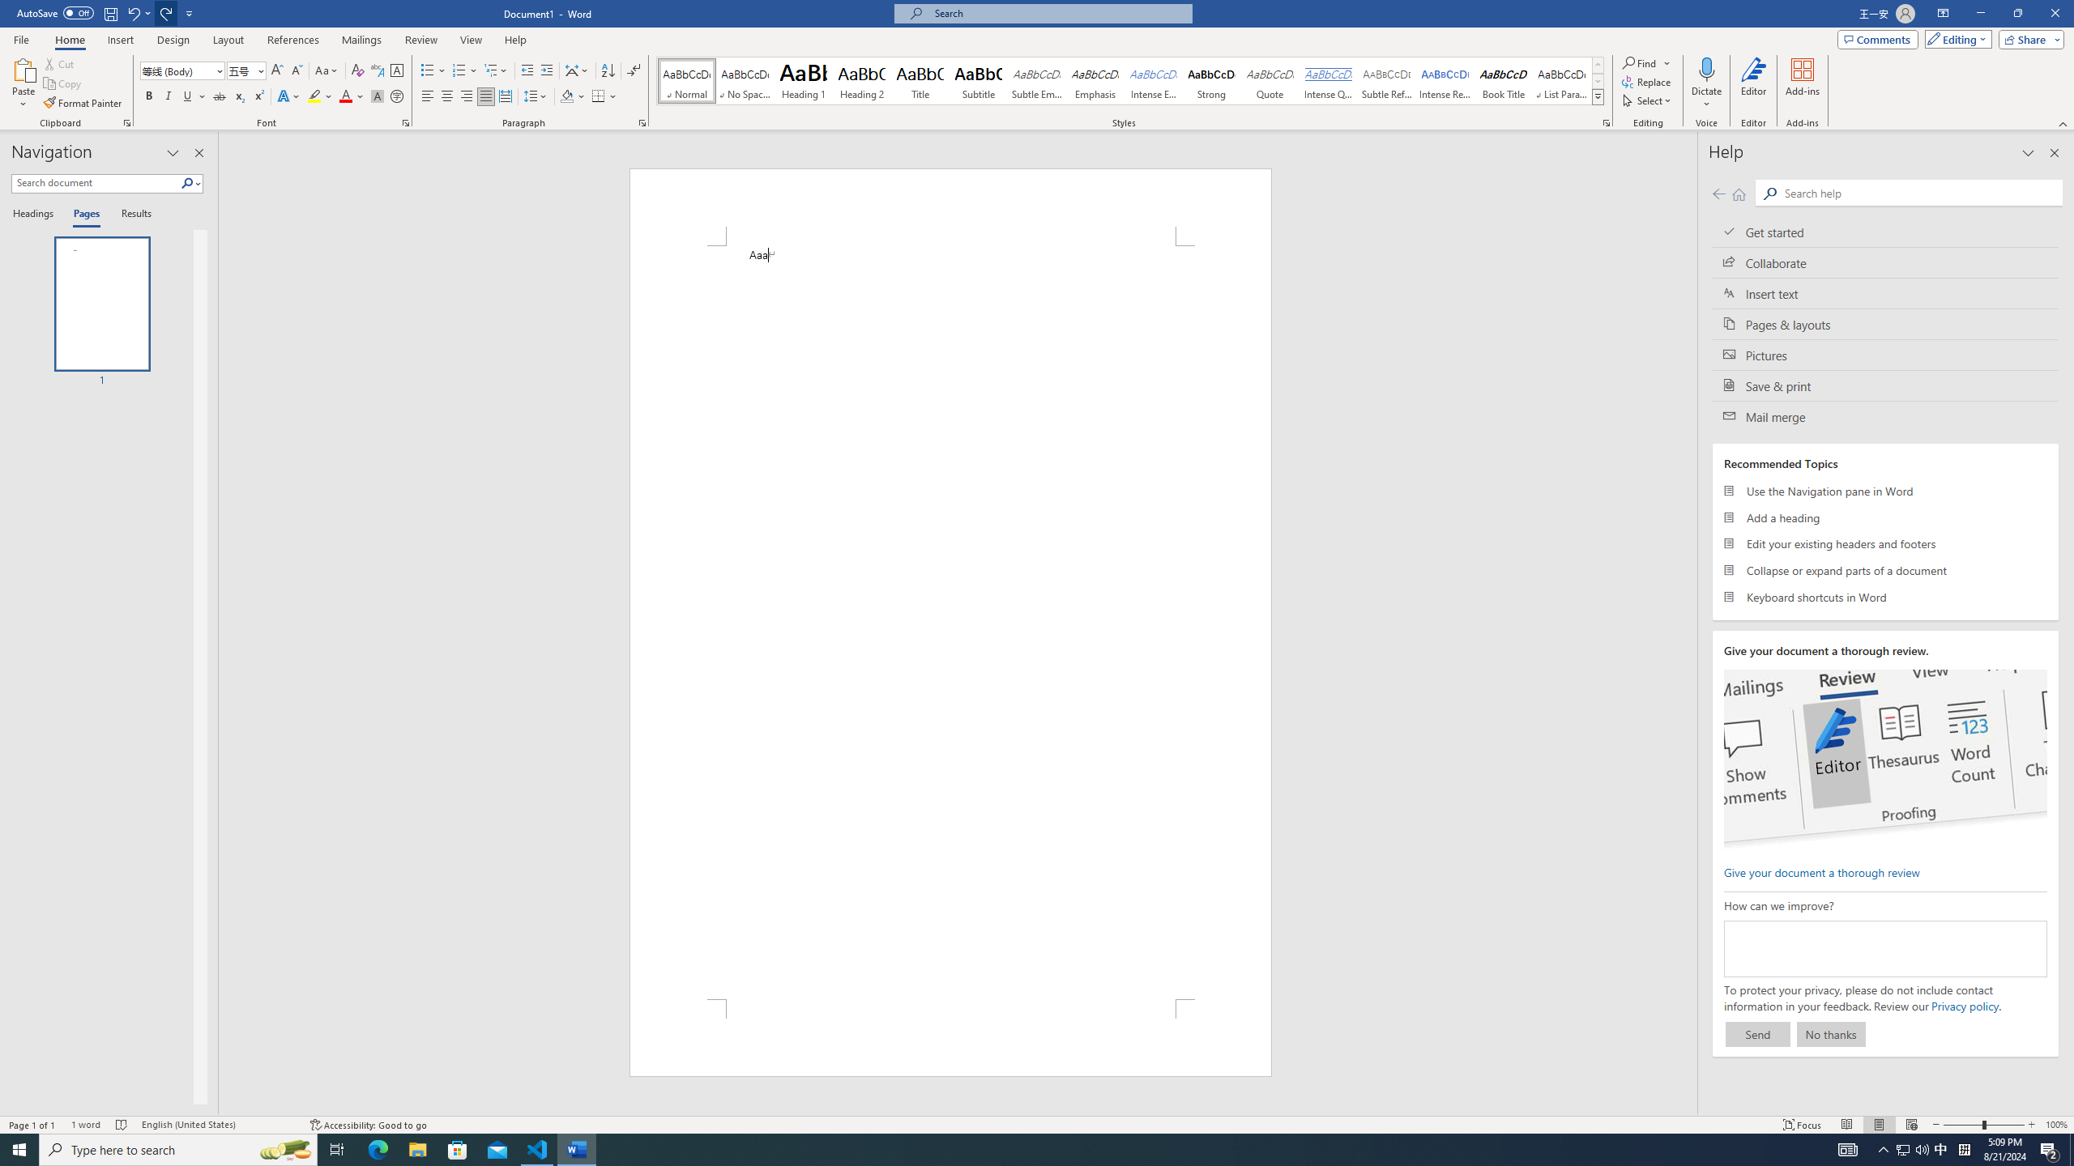 The image size is (2074, 1166). Describe the element at coordinates (546, 71) in the screenshot. I see `Increase Indent` at that location.